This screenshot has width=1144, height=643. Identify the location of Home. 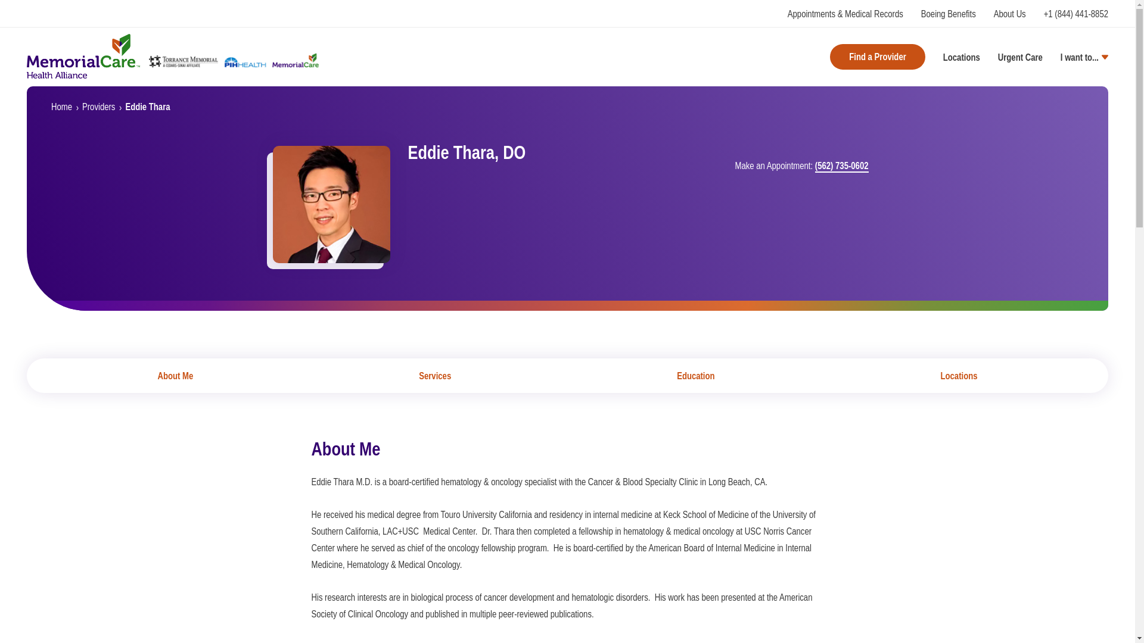
(61, 106).